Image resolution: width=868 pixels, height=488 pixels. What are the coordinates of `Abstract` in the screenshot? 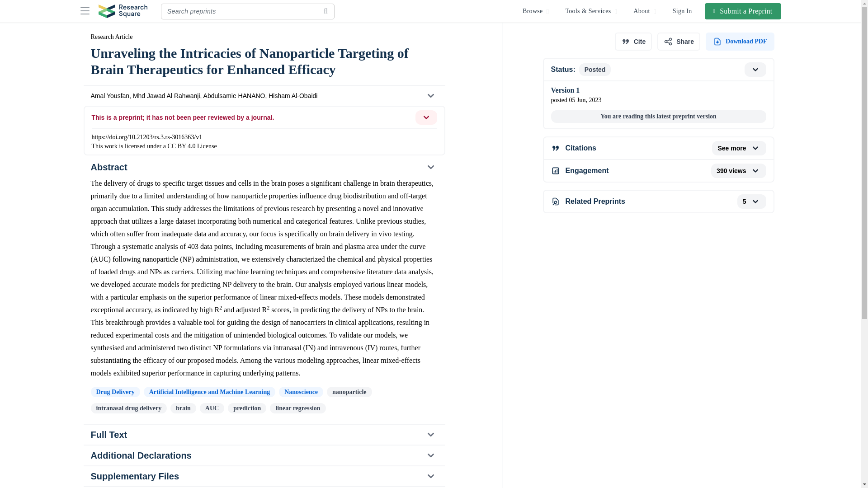 It's located at (658, 202).